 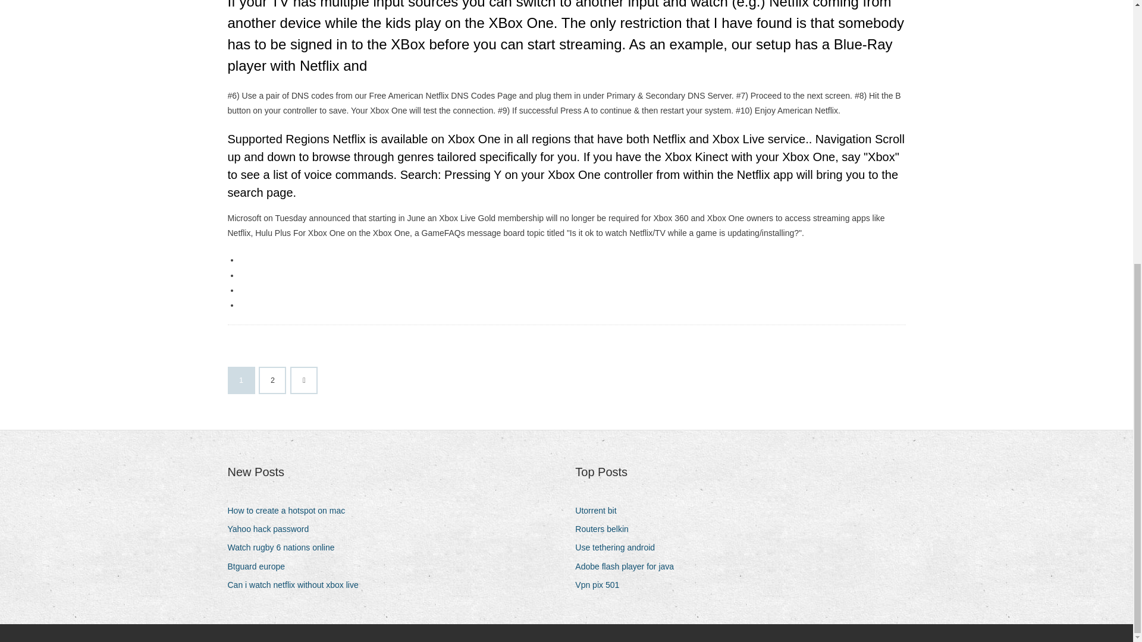 What do you see at coordinates (261, 566) in the screenshot?
I see `Btguard europe` at bounding box center [261, 566].